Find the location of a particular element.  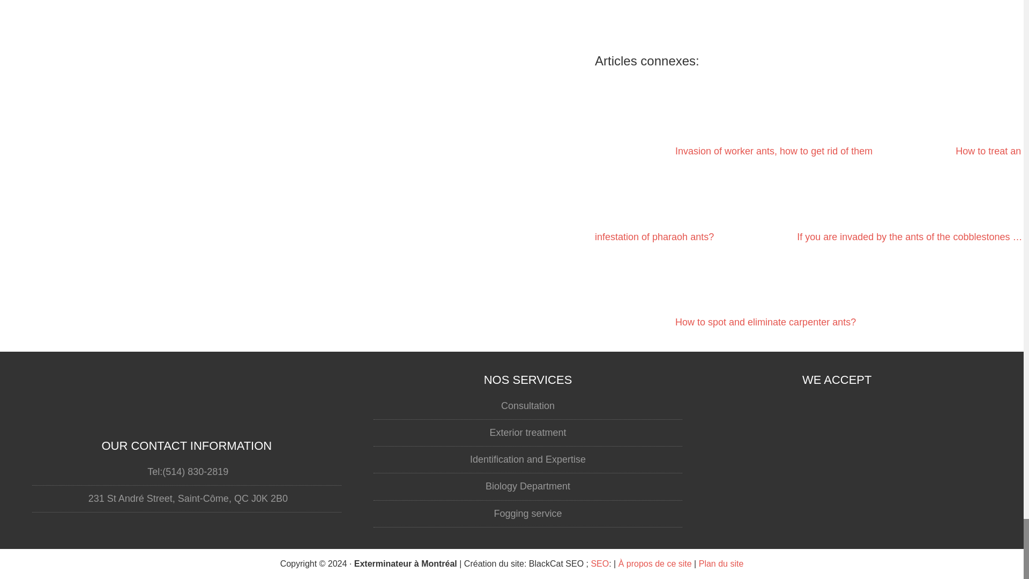

mastercard is located at coordinates (837, 462).